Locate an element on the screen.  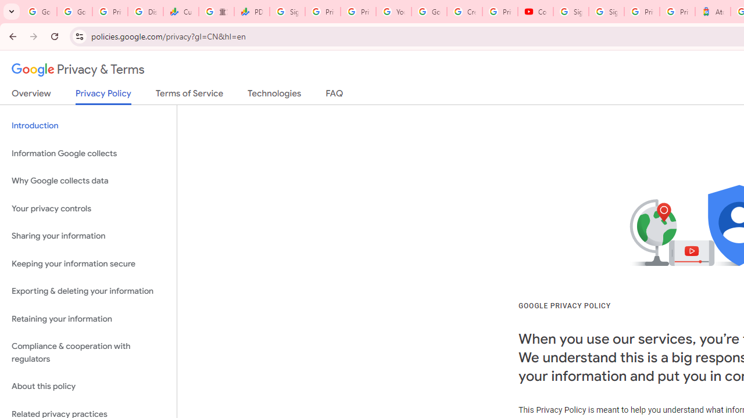
Currencies - Google Finance is located at coordinates (180, 12).